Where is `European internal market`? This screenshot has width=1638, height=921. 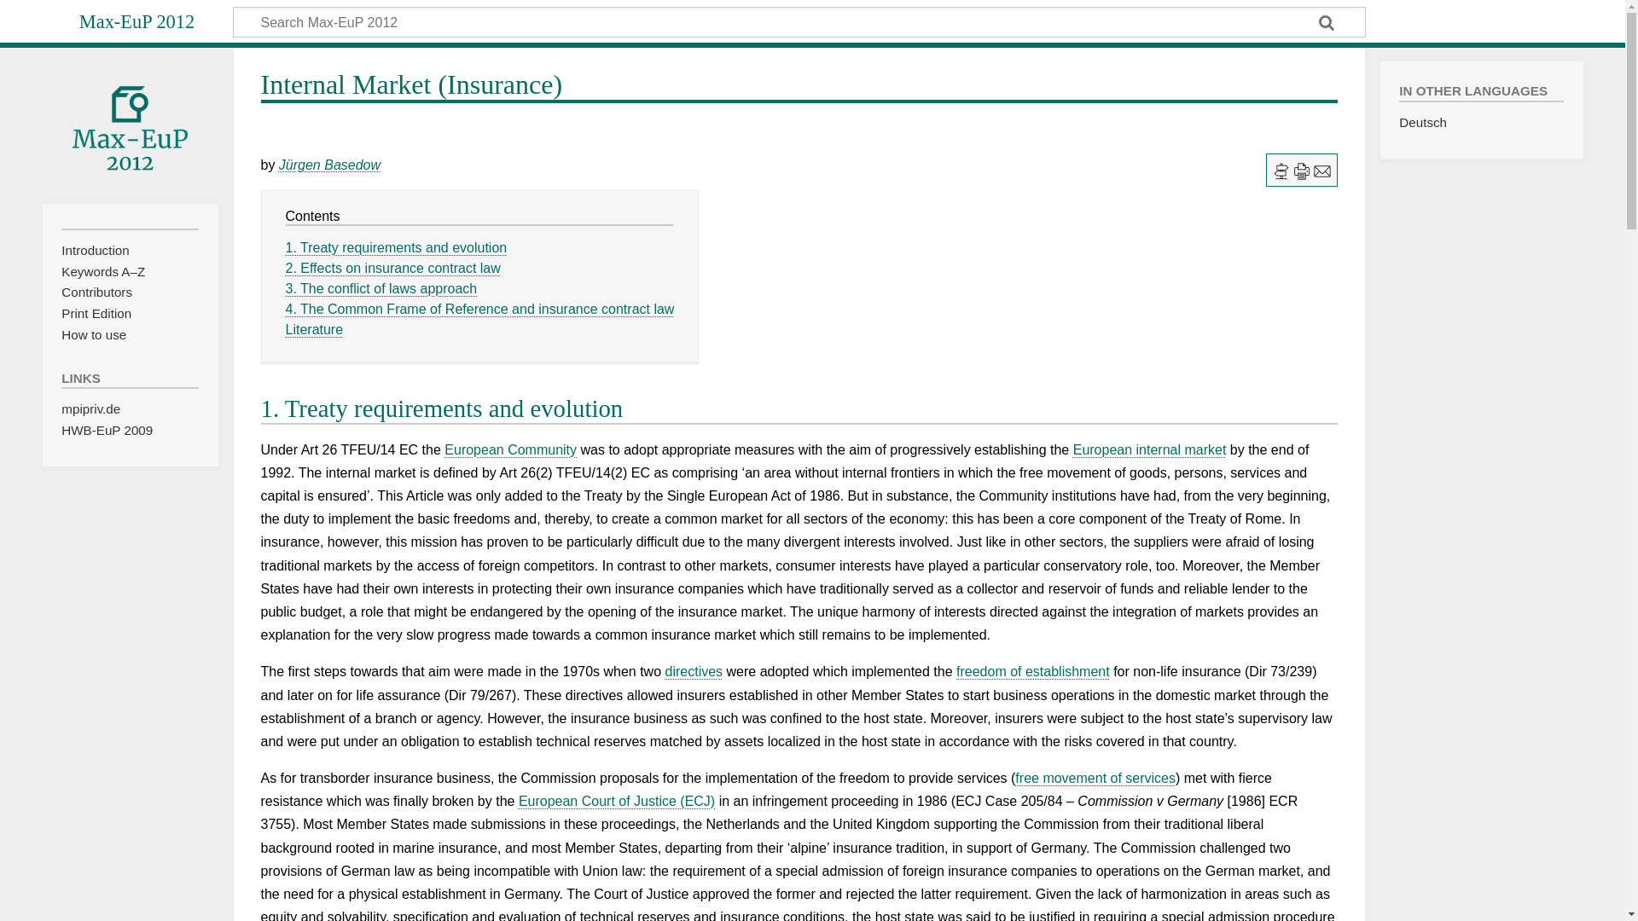
European internal market is located at coordinates (1150, 449).